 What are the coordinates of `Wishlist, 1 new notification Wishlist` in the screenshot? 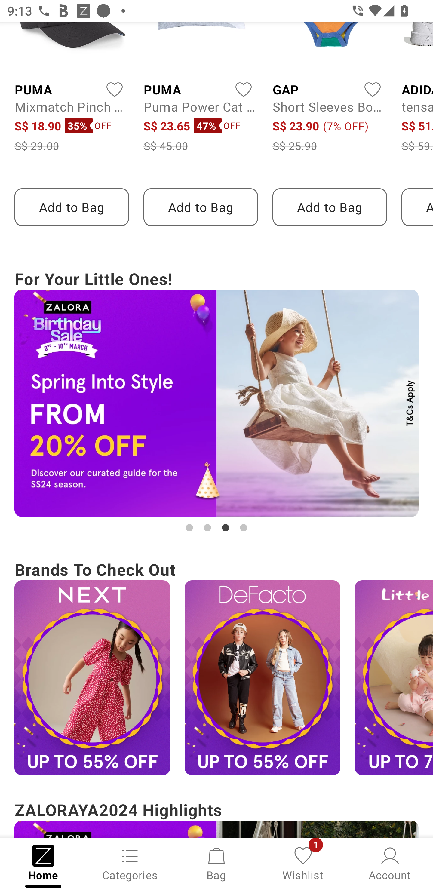 It's located at (303, 863).